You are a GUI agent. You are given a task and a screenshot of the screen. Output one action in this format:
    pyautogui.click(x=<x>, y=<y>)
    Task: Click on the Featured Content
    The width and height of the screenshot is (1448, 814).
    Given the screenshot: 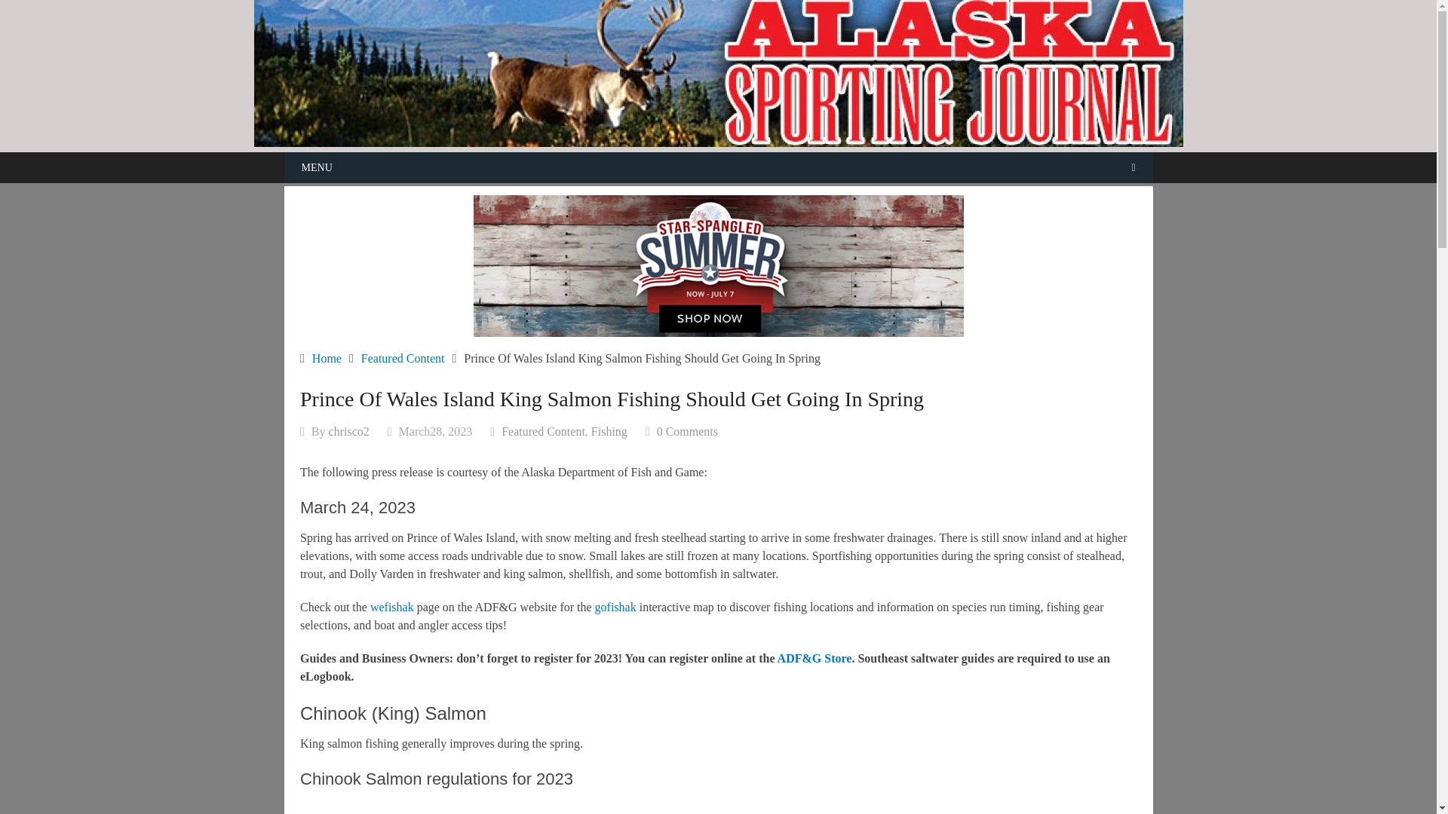 What is the action you would take?
    pyautogui.click(x=403, y=357)
    